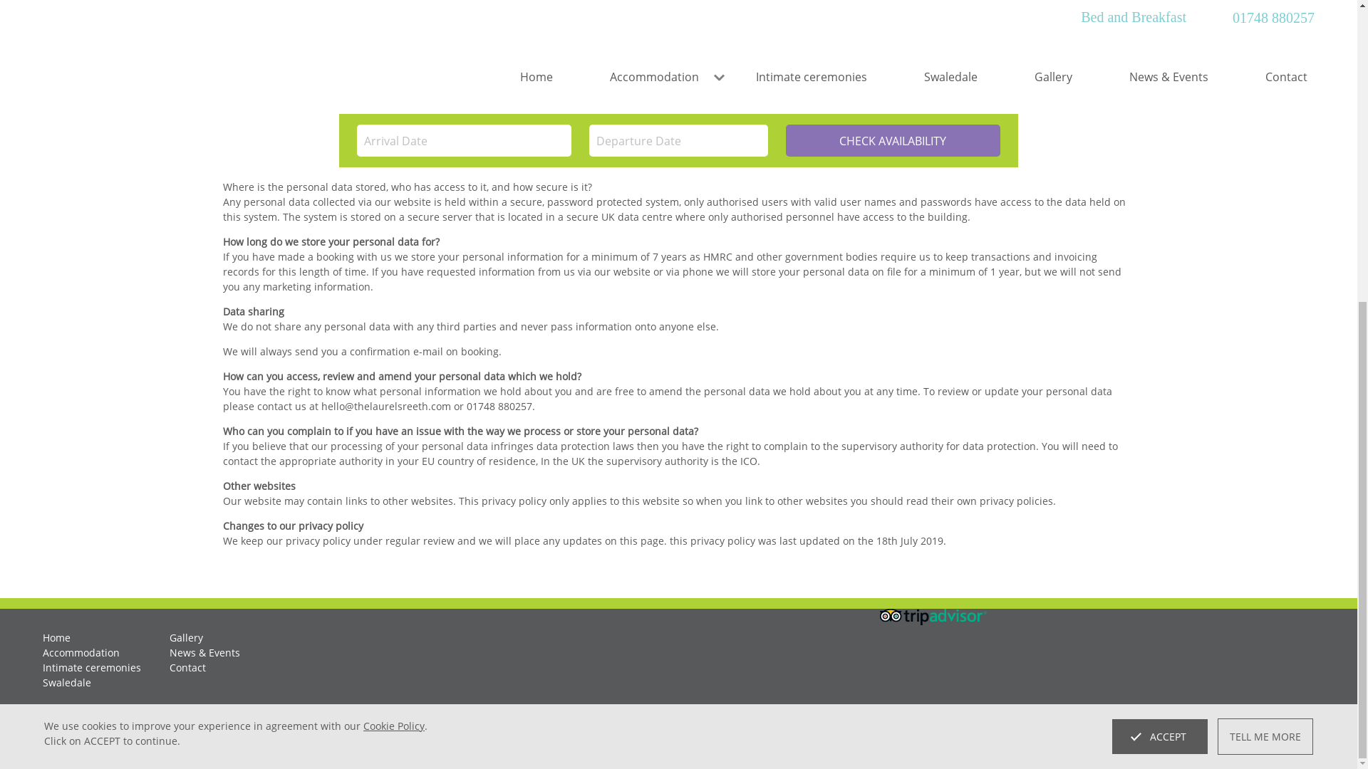  Describe the element at coordinates (1265, 245) in the screenshot. I see `TELL ME MORE` at that location.